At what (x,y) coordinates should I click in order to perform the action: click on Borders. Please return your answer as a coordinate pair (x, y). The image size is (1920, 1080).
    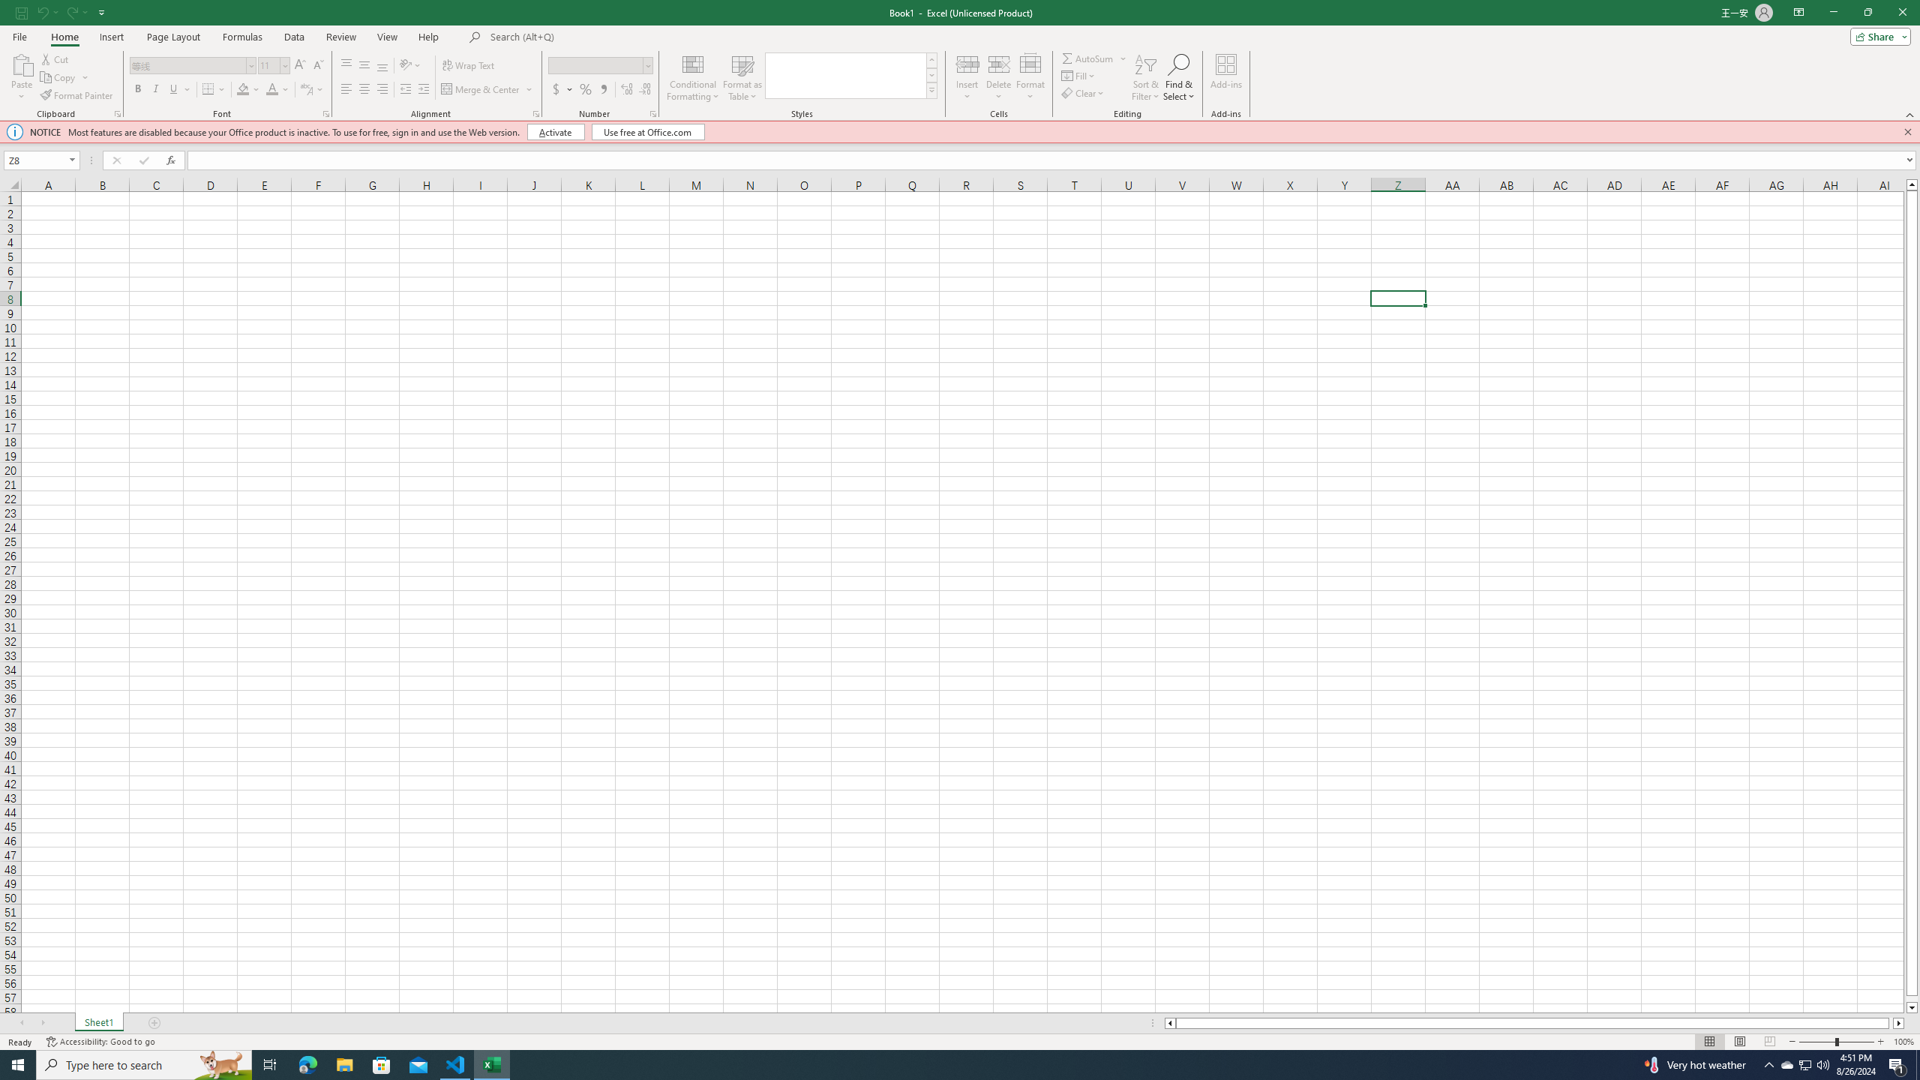
    Looking at the image, I should click on (214, 90).